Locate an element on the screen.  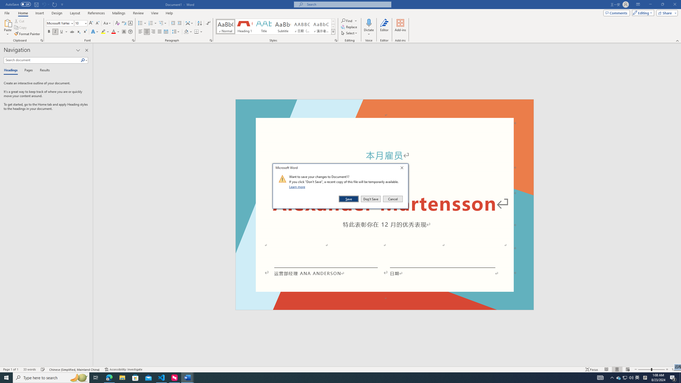
Search highlights icon opens search home window is located at coordinates (79, 378).